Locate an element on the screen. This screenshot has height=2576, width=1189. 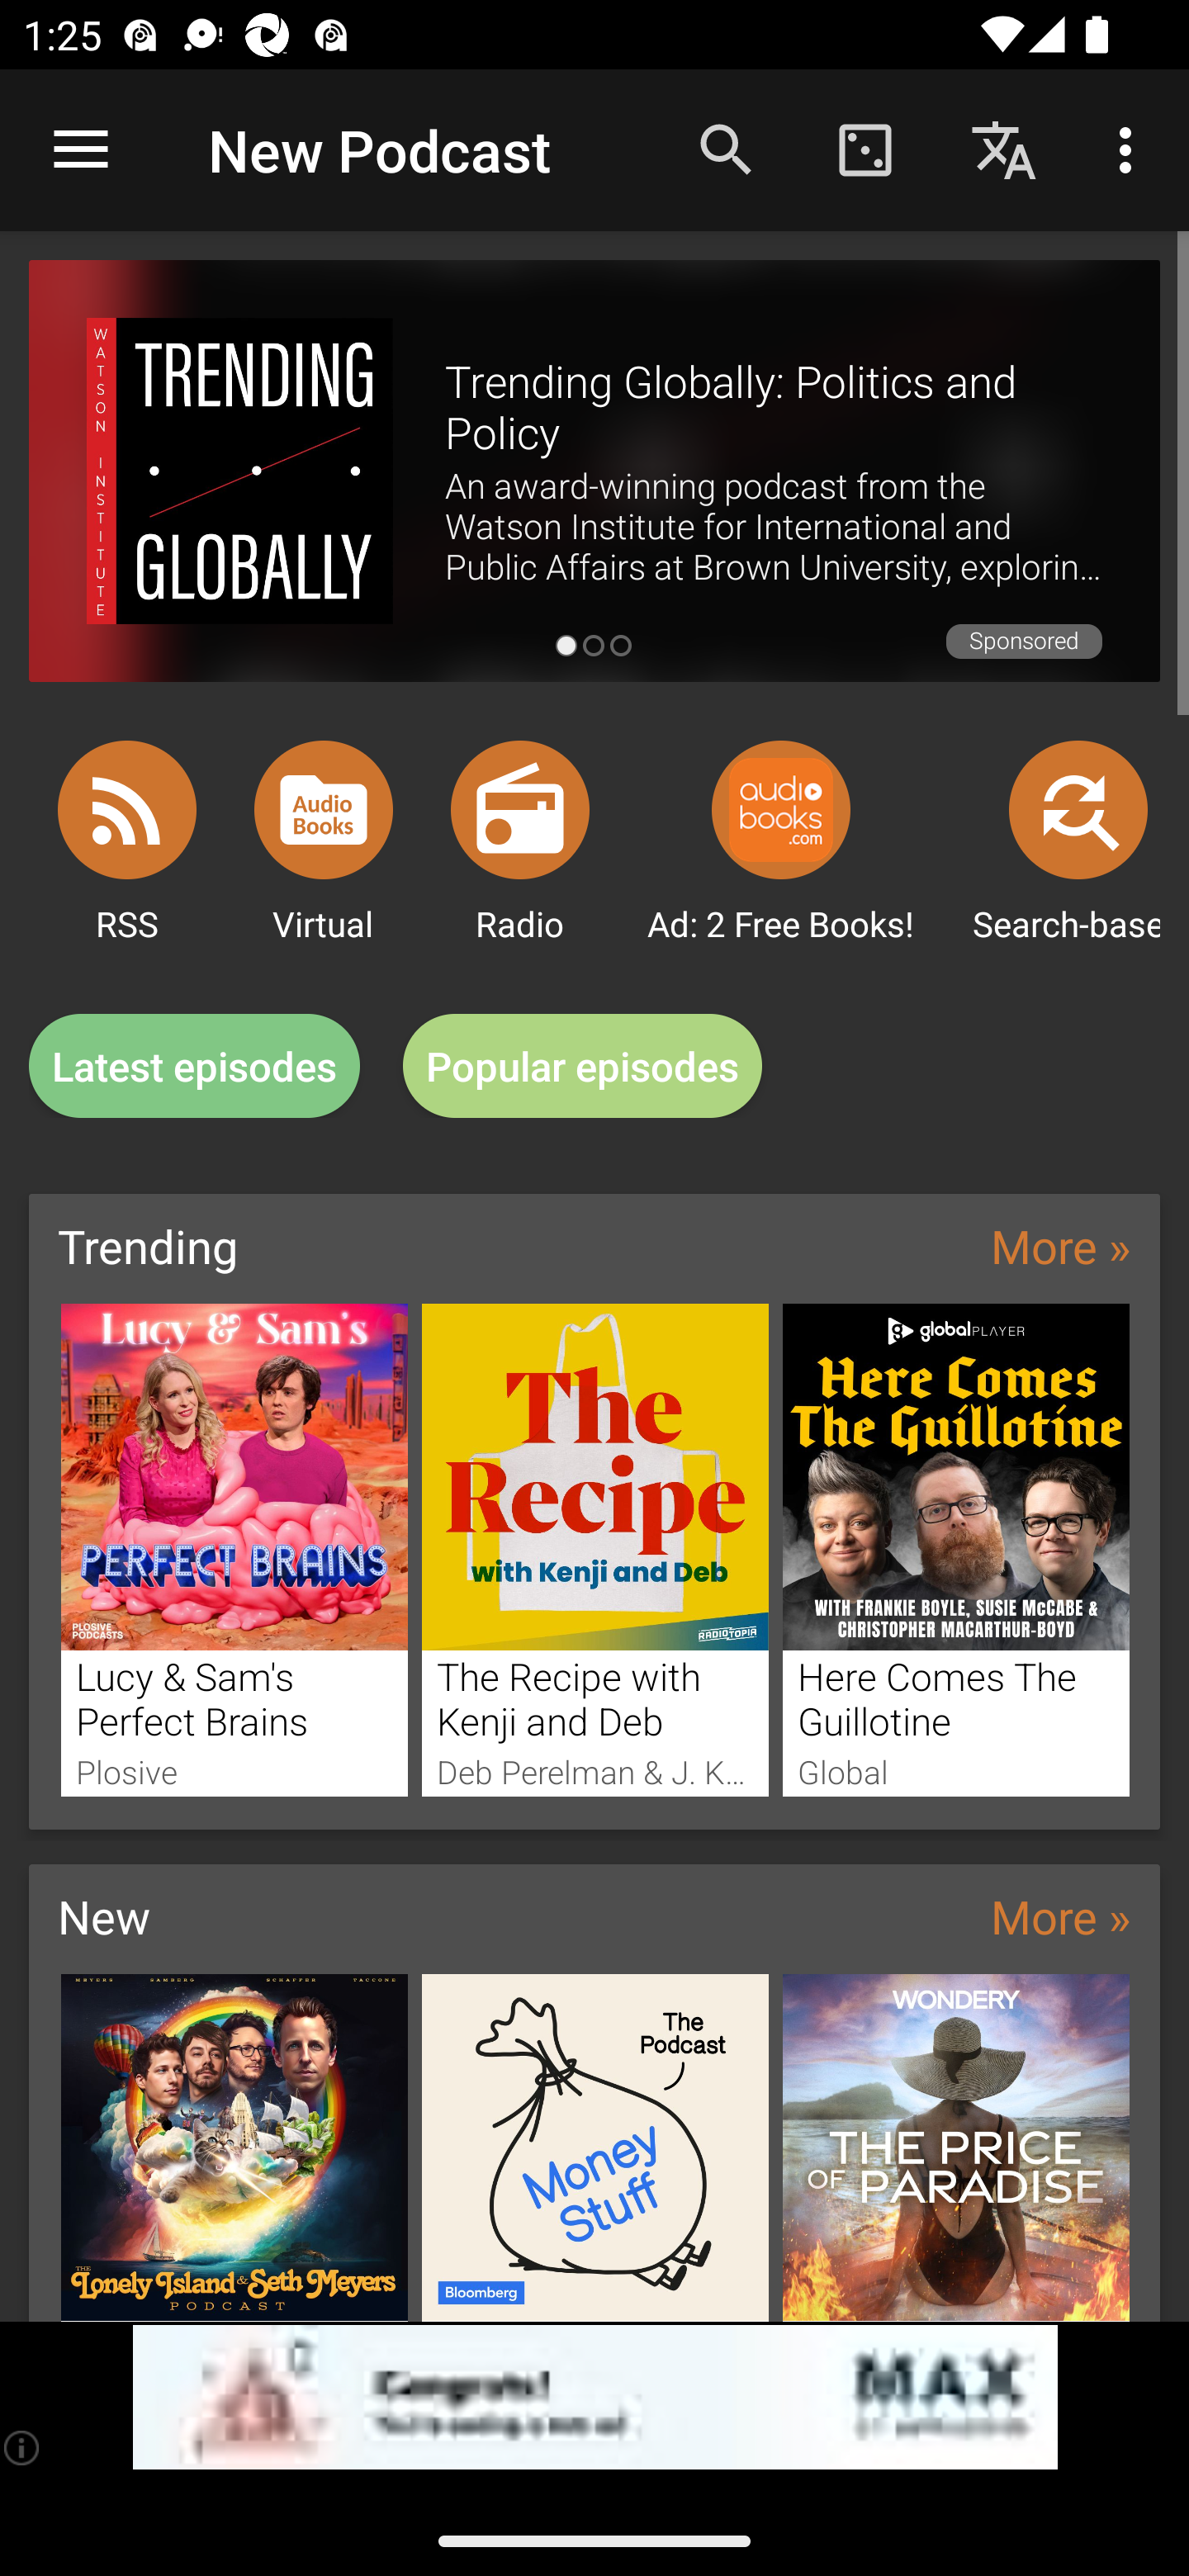
Search is located at coordinates (727, 149).